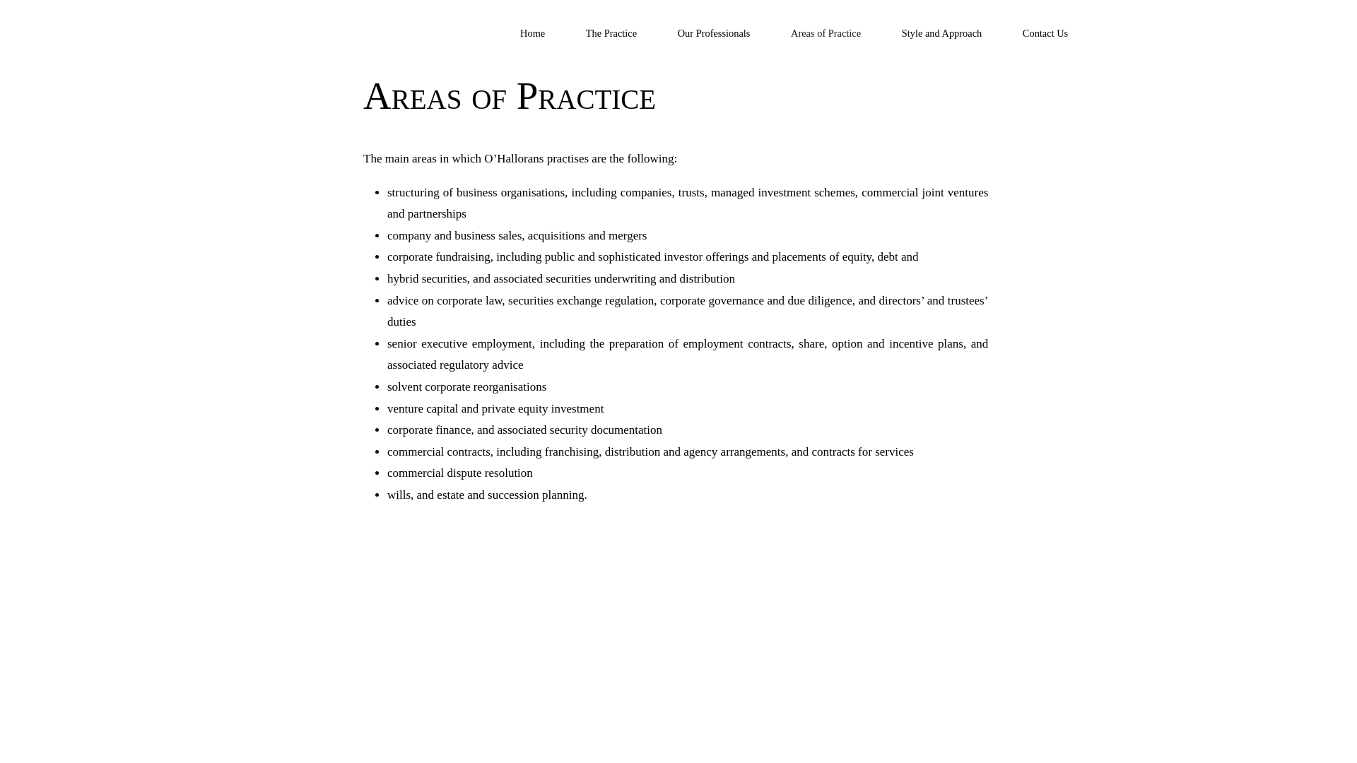 The image size is (1357, 763). I want to click on Home, so click(533, 34).